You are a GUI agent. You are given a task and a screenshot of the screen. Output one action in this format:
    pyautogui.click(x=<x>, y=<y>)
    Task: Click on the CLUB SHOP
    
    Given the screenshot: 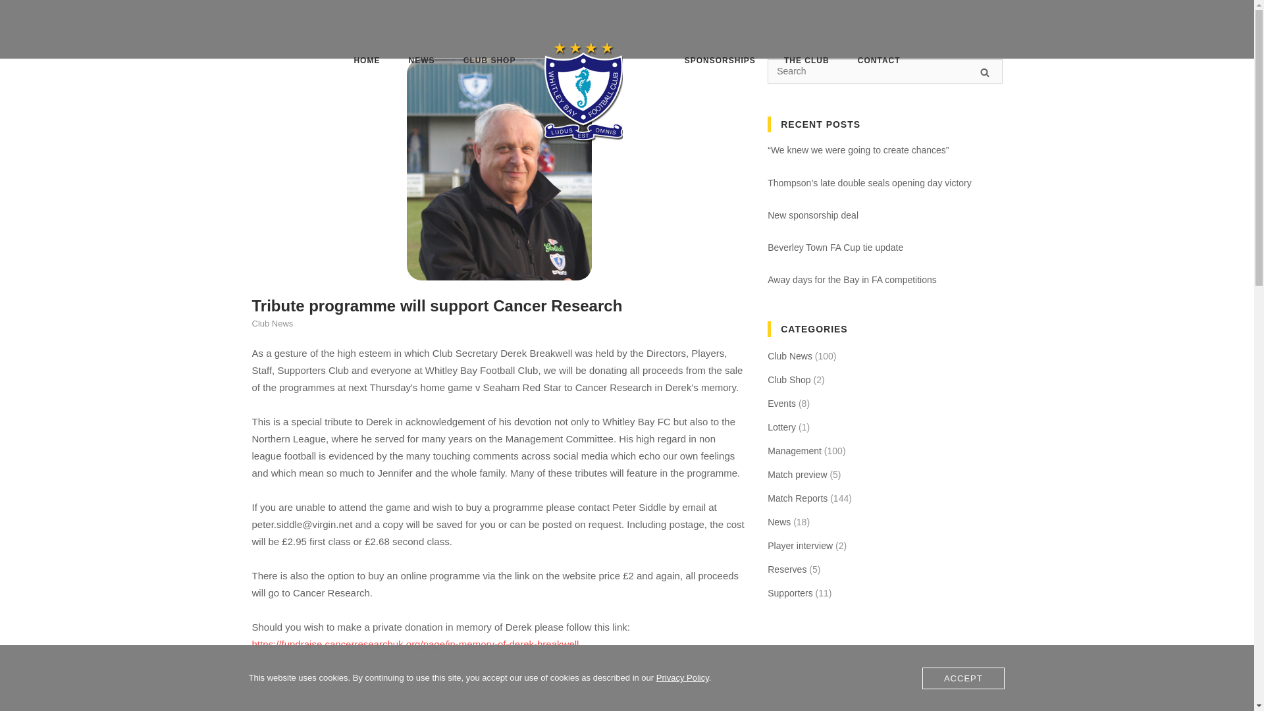 What is the action you would take?
    pyautogui.click(x=490, y=63)
    